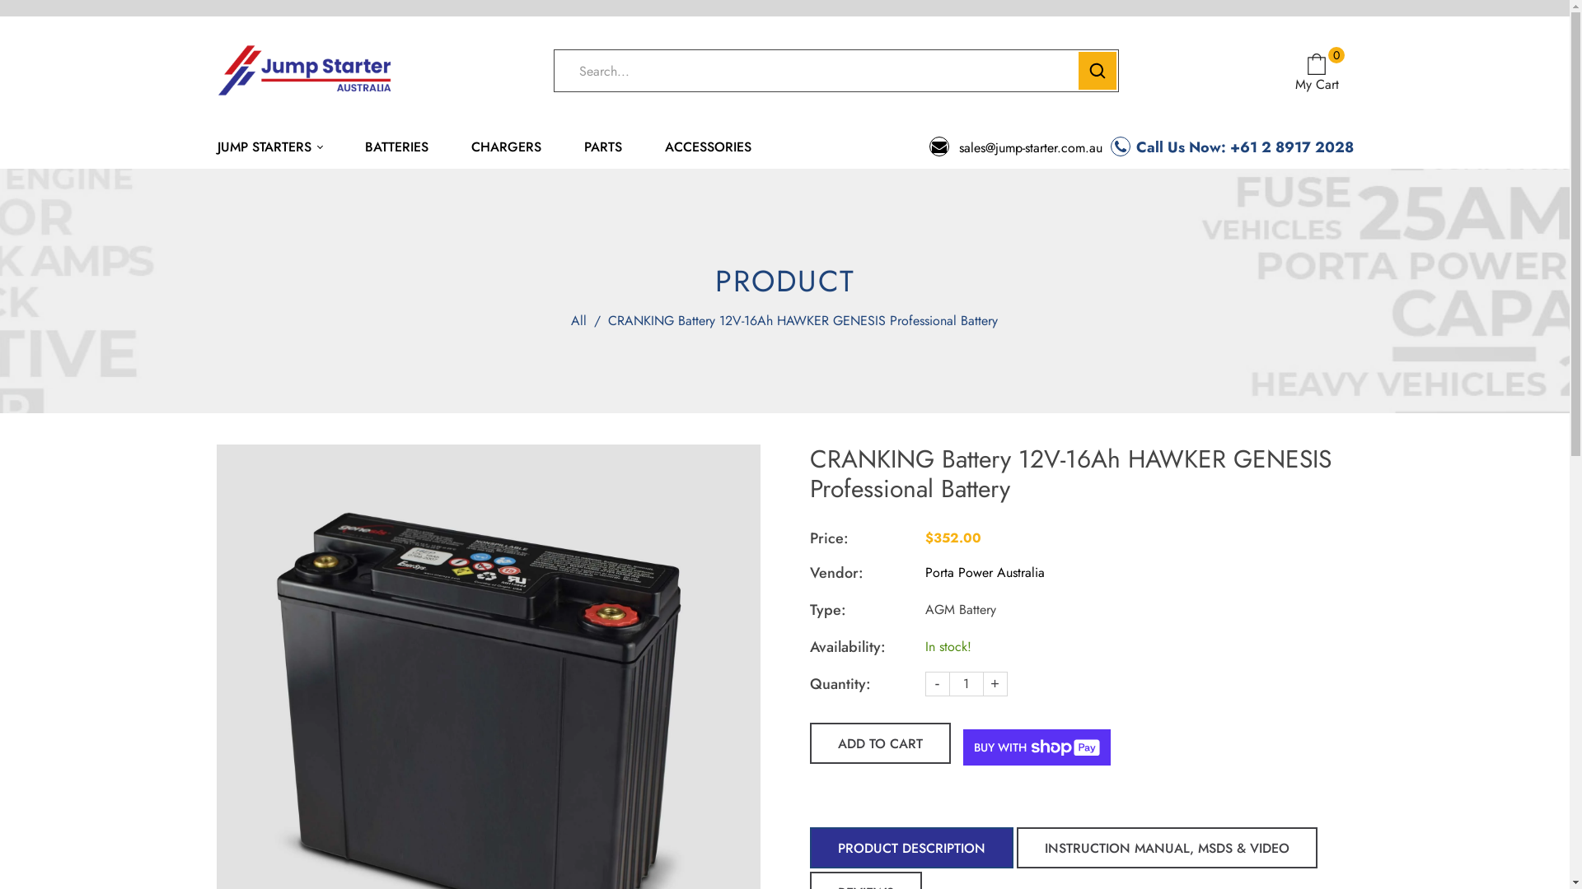  Describe the element at coordinates (397, 147) in the screenshot. I see `BATTERIES` at that location.